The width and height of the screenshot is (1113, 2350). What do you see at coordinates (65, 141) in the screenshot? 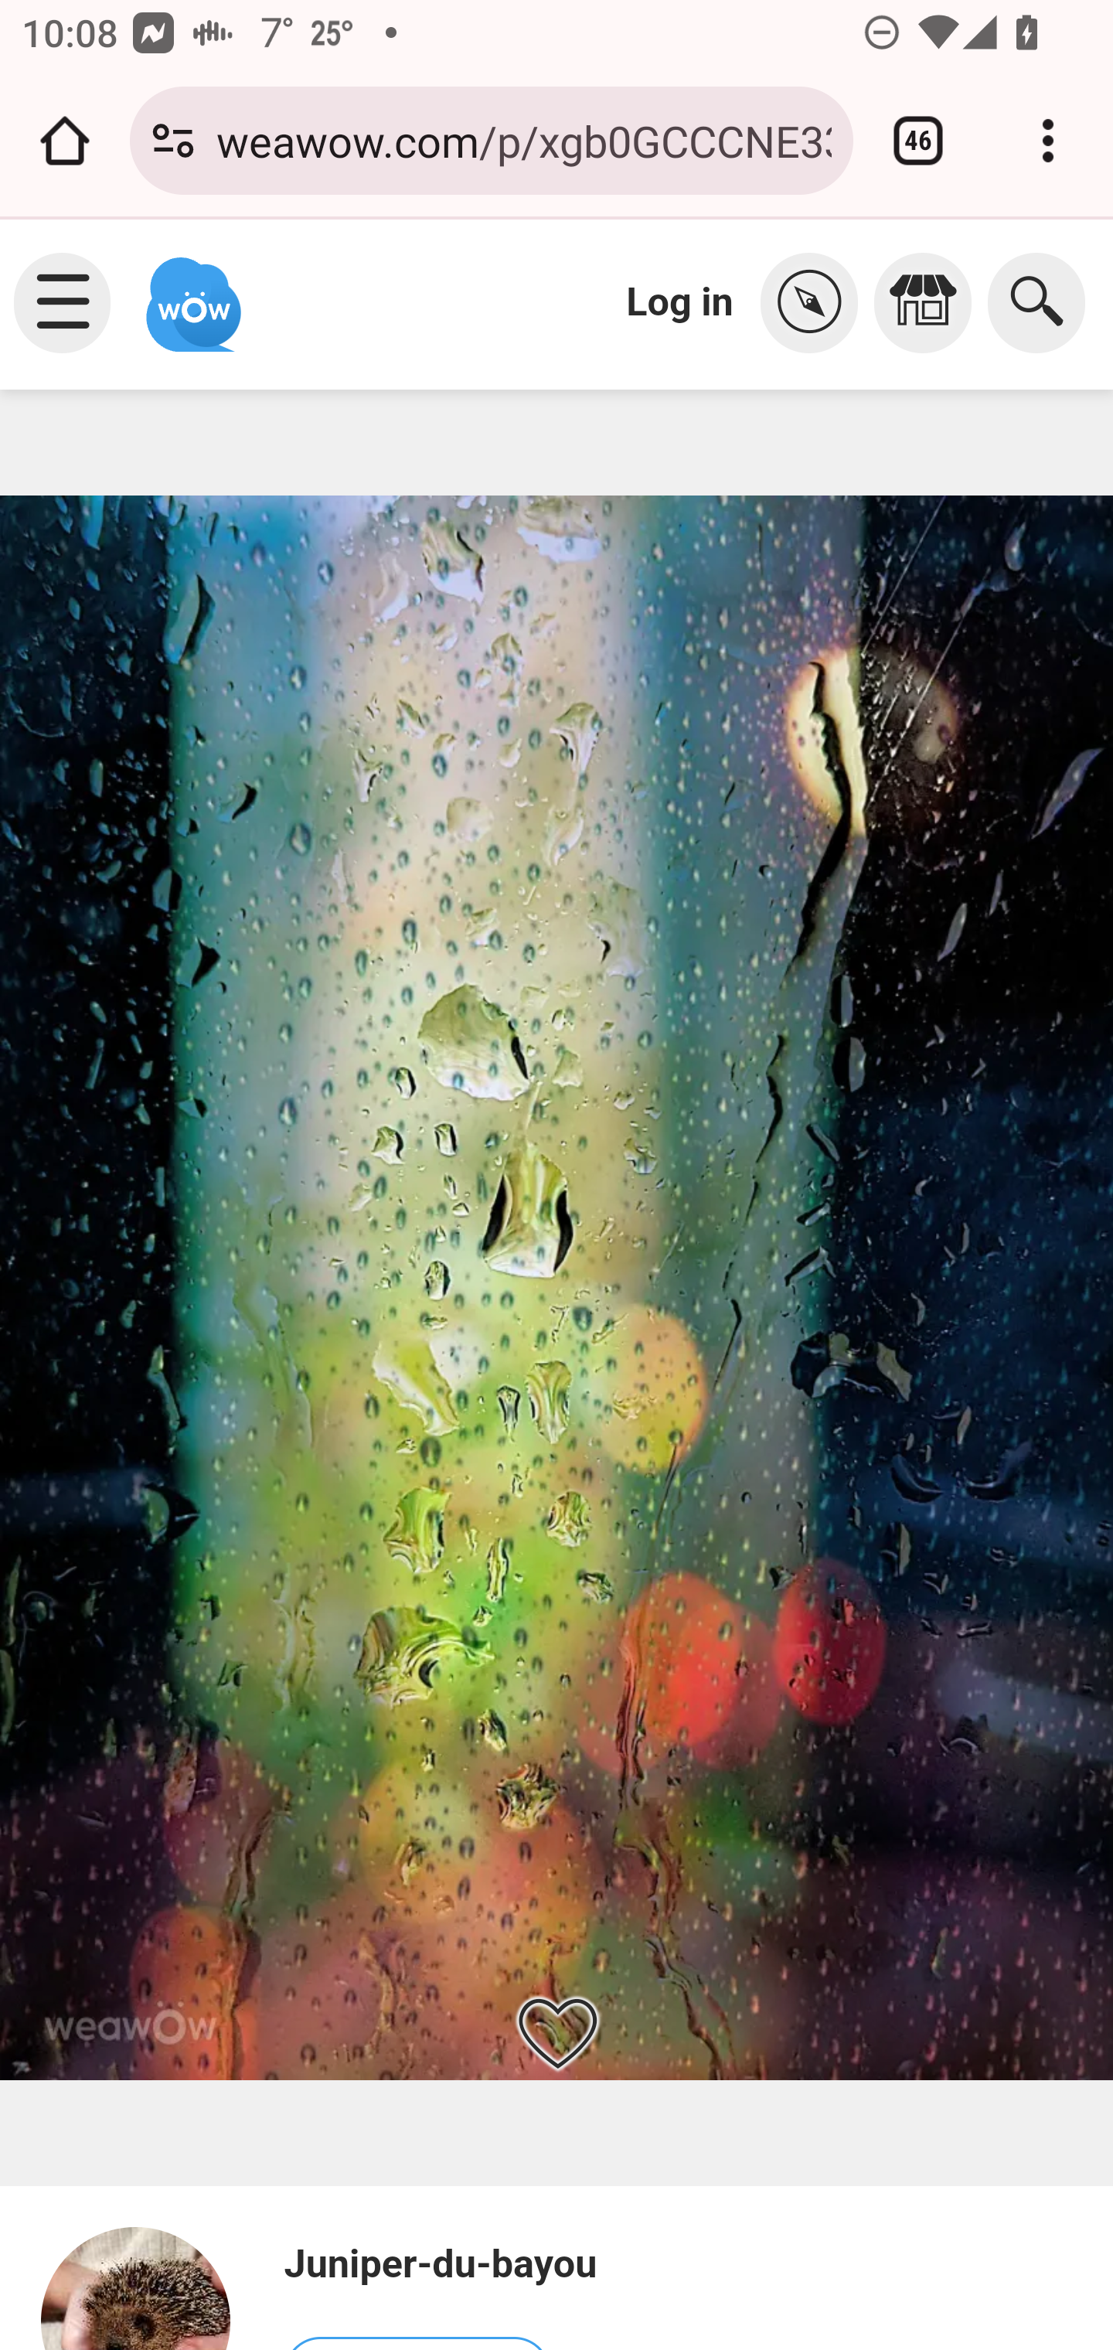
I see `Open the home page` at bounding box center [65, 141].